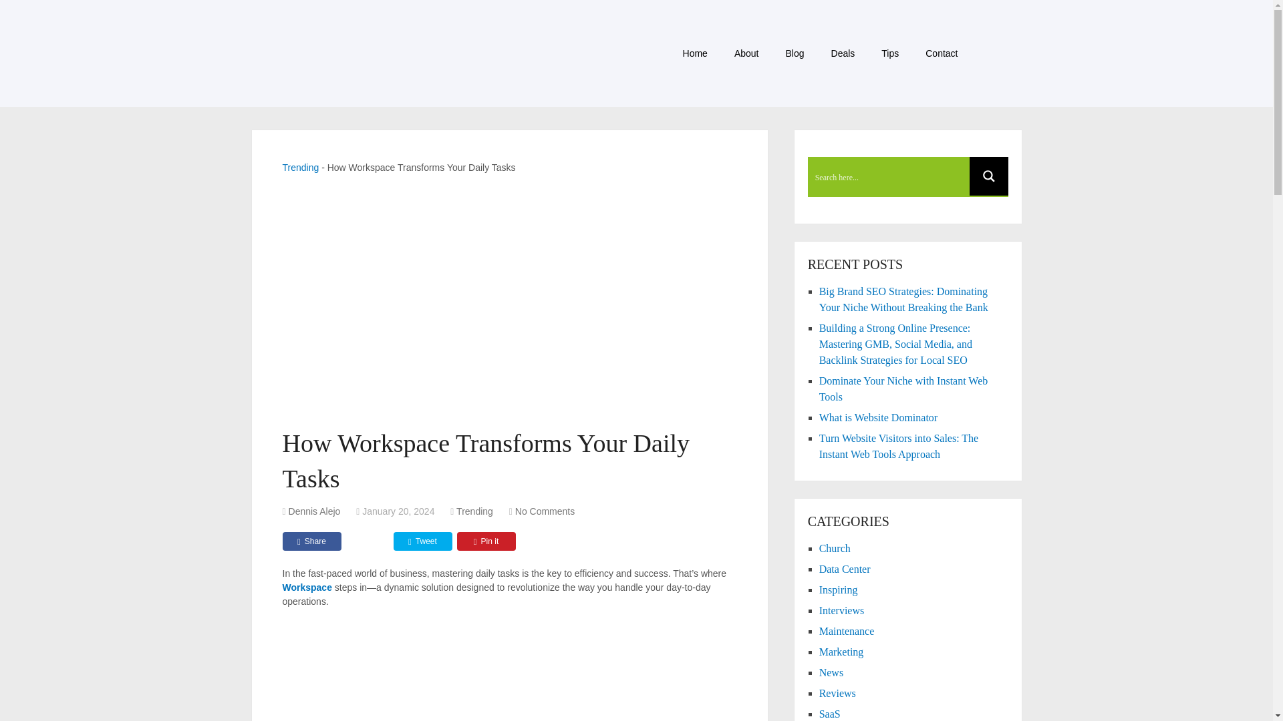 The image size is (1283, 721). I want to click on Trending, so click(474, 511).